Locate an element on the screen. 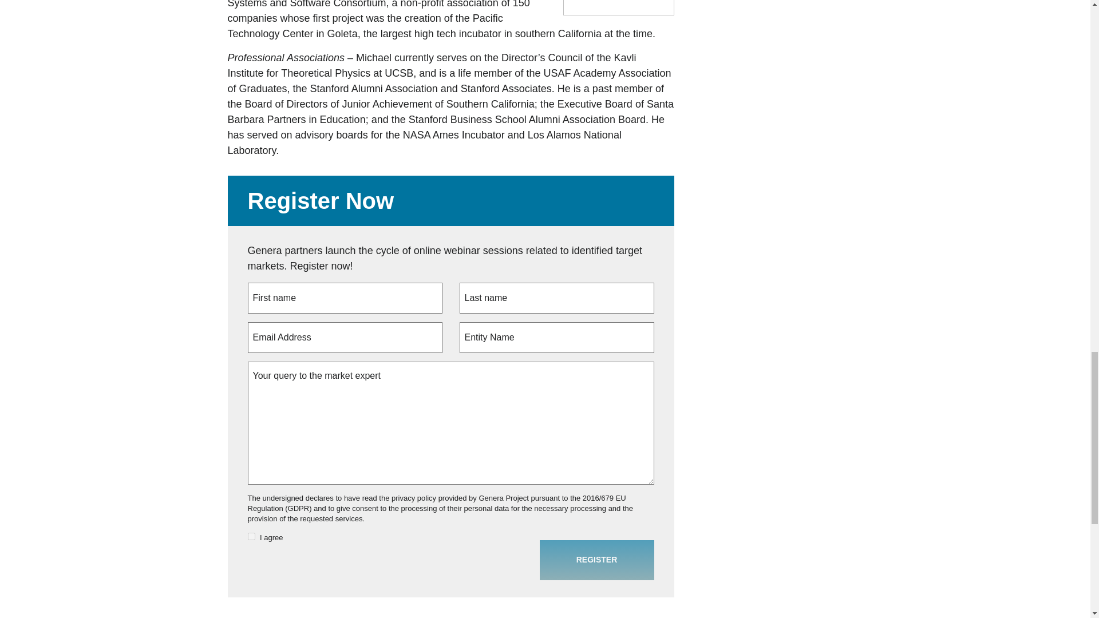  Email Address is located at coordinates (345, 337).